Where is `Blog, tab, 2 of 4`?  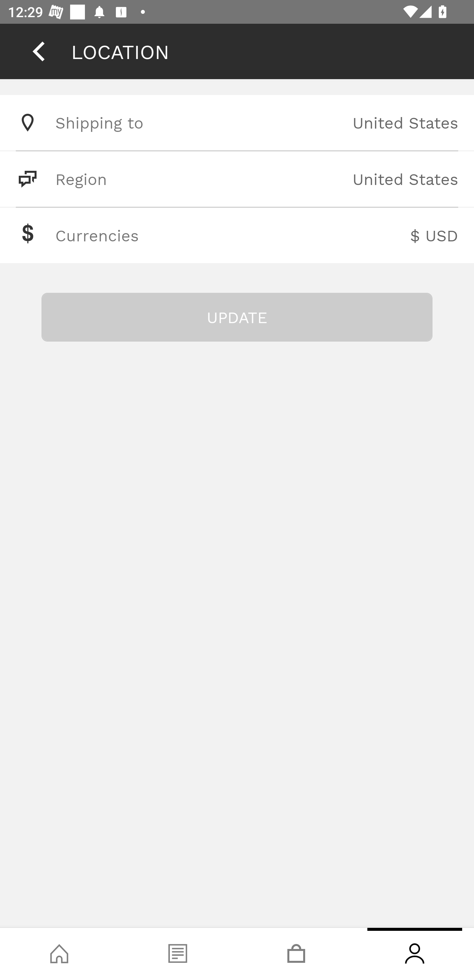 Blog, tab, 2 of 4 is located at coordinates (178, 952).